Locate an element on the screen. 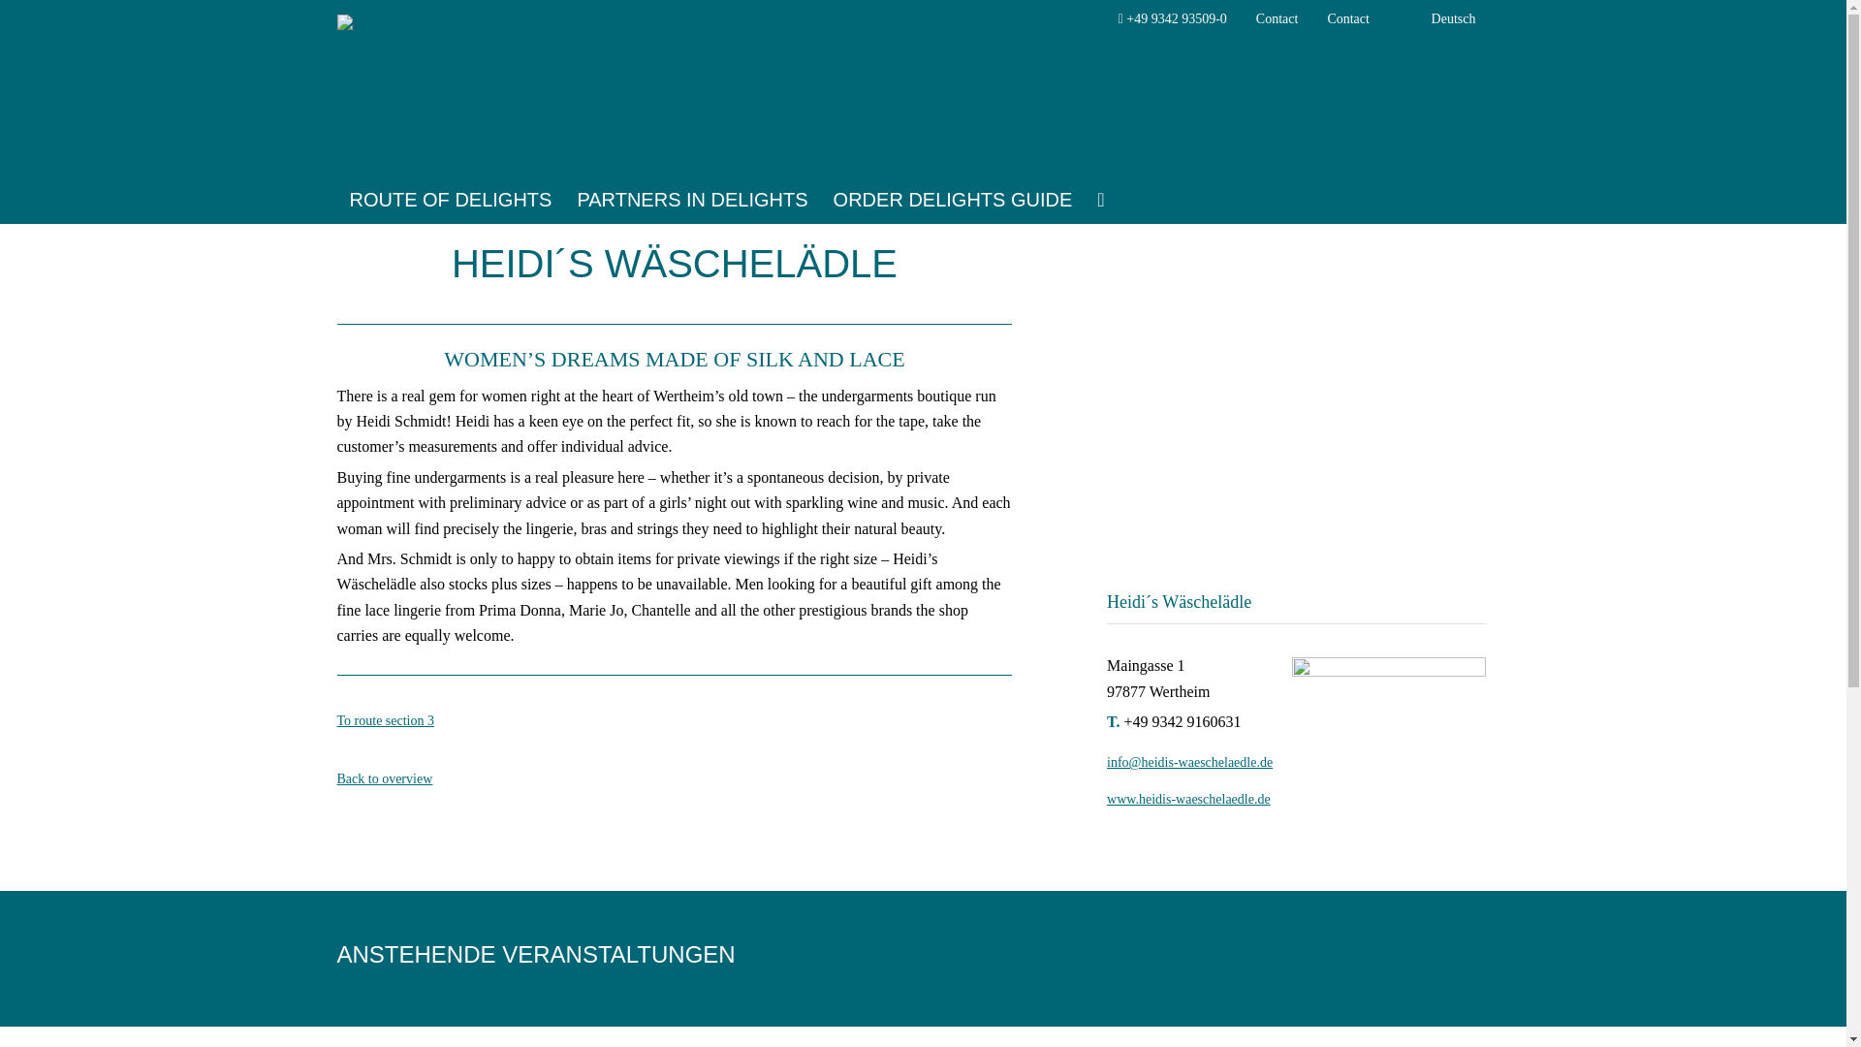 This screenshot has width=1861, height=1047. 2 is located at coordinates (1296, 502).